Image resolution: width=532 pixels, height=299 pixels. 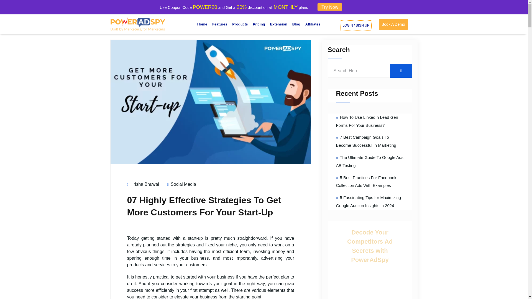 I want to click on Pricing, so click(x=259, y=24).